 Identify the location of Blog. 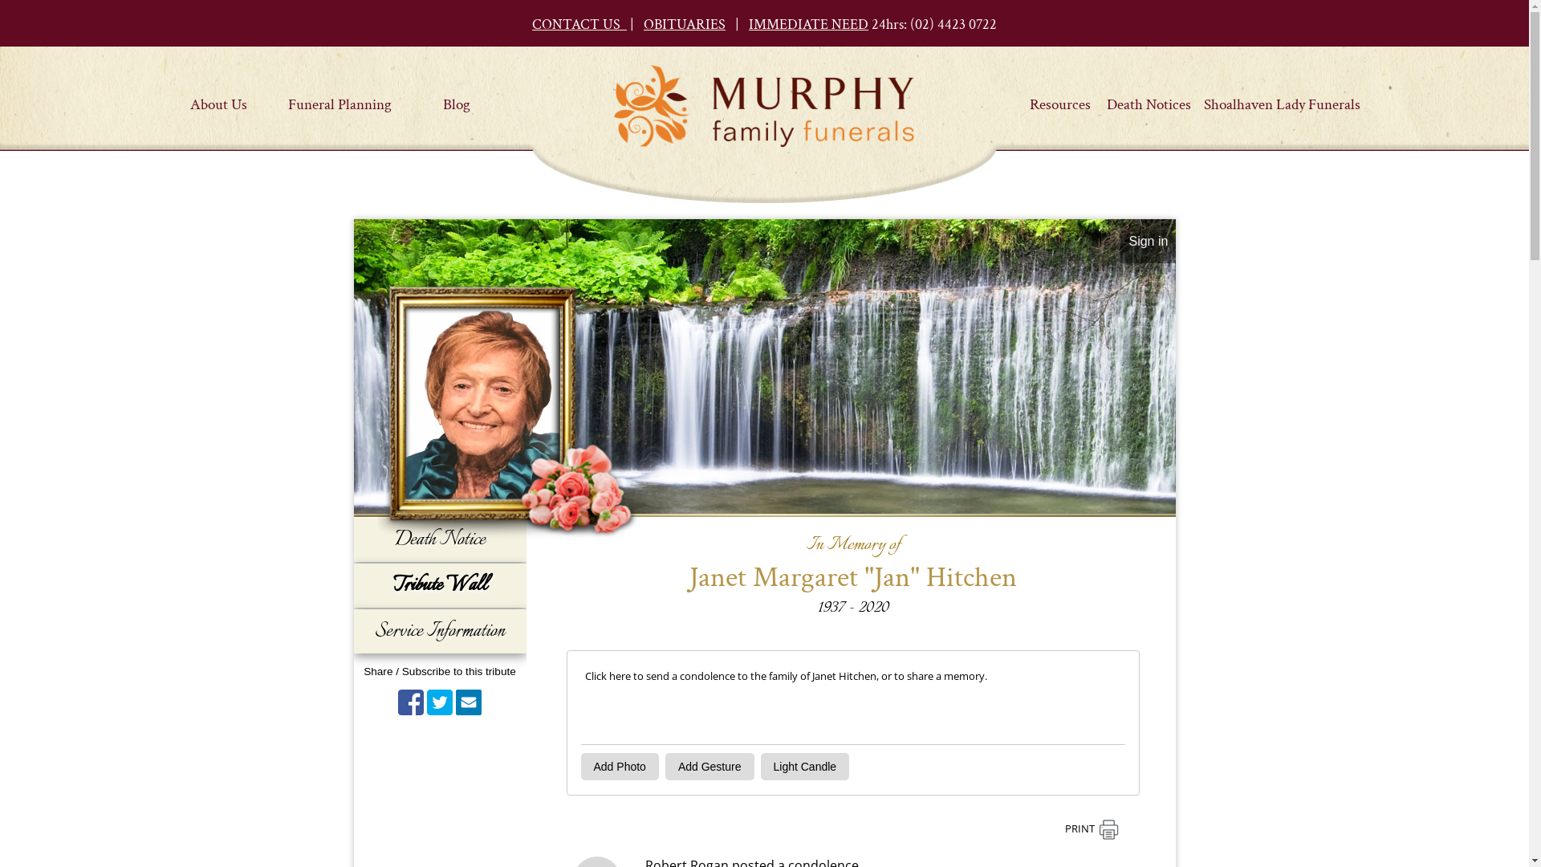
(456, 98).